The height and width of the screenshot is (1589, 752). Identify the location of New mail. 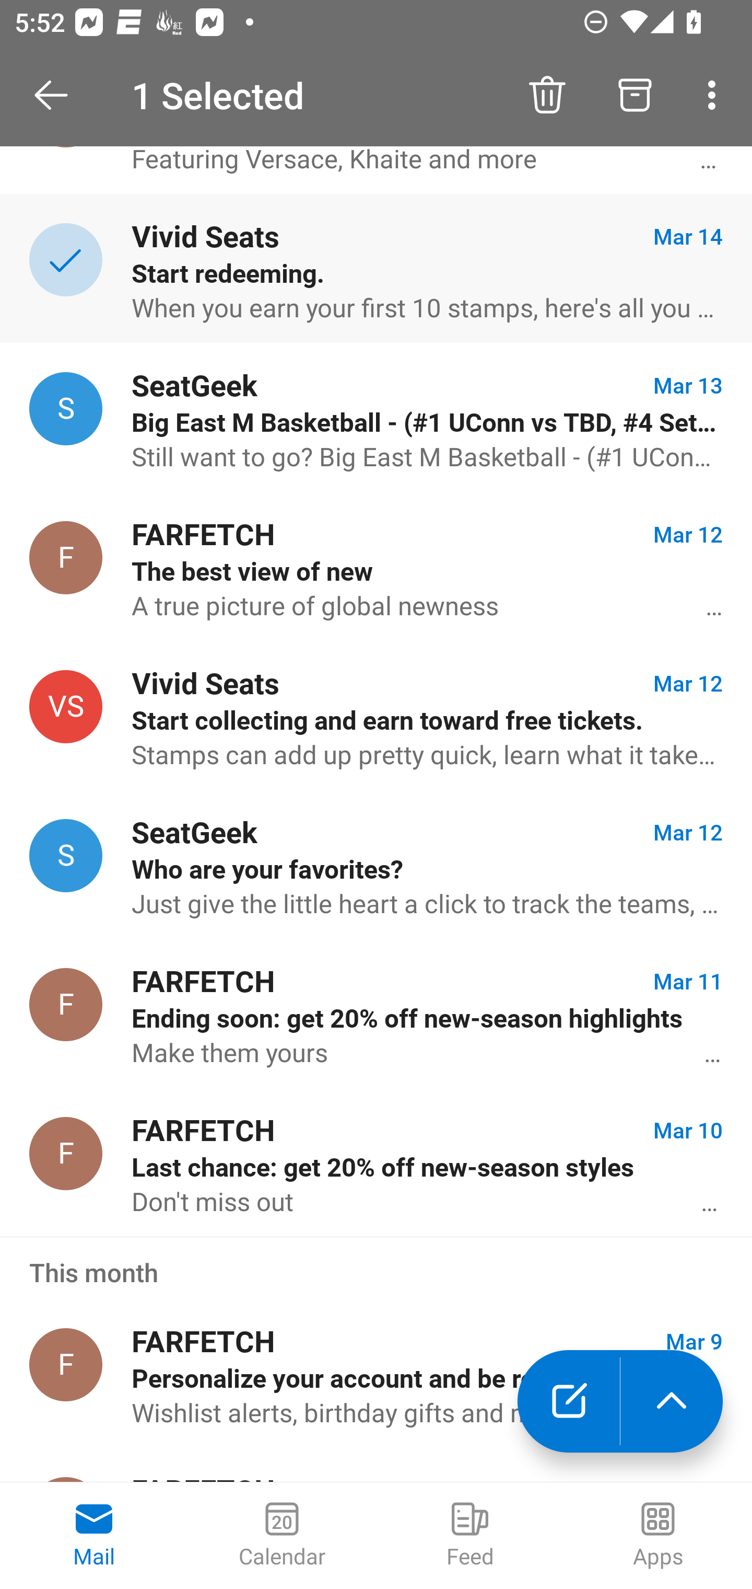
(568, 1401).